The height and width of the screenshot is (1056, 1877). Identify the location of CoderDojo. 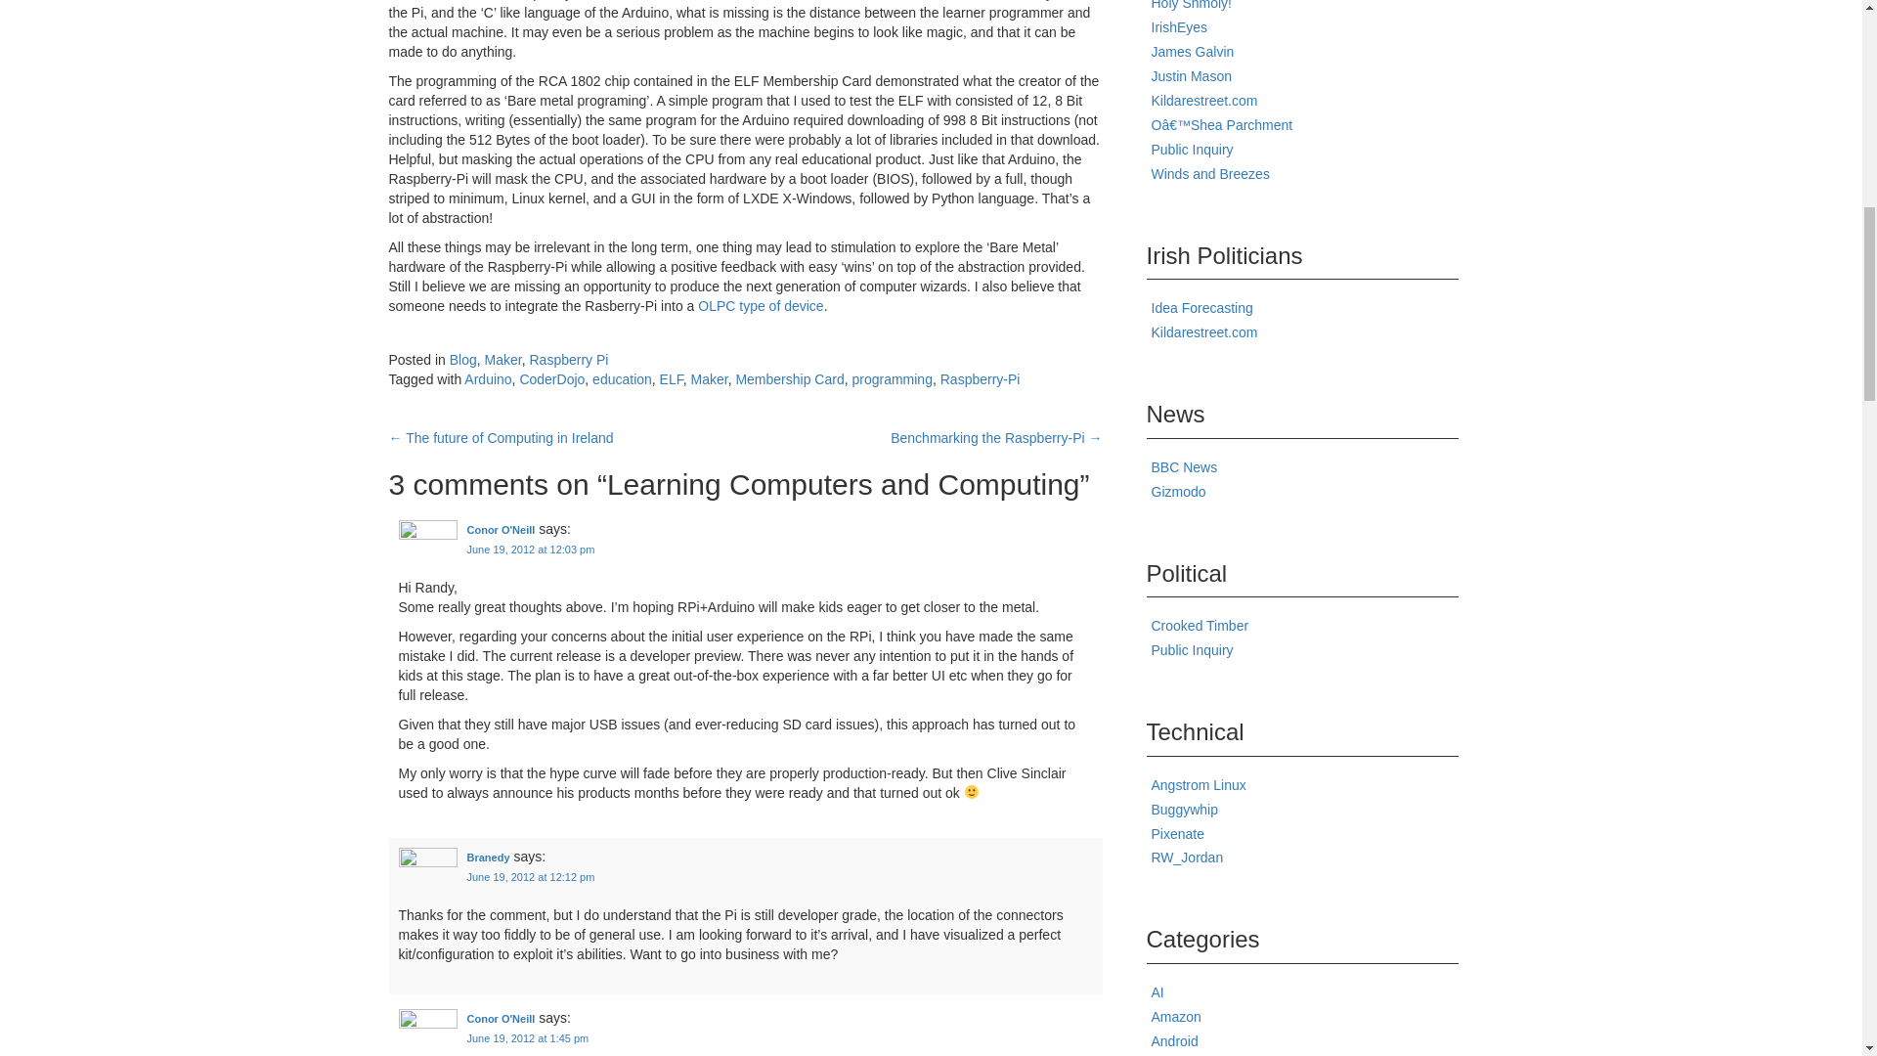
(551, 379).